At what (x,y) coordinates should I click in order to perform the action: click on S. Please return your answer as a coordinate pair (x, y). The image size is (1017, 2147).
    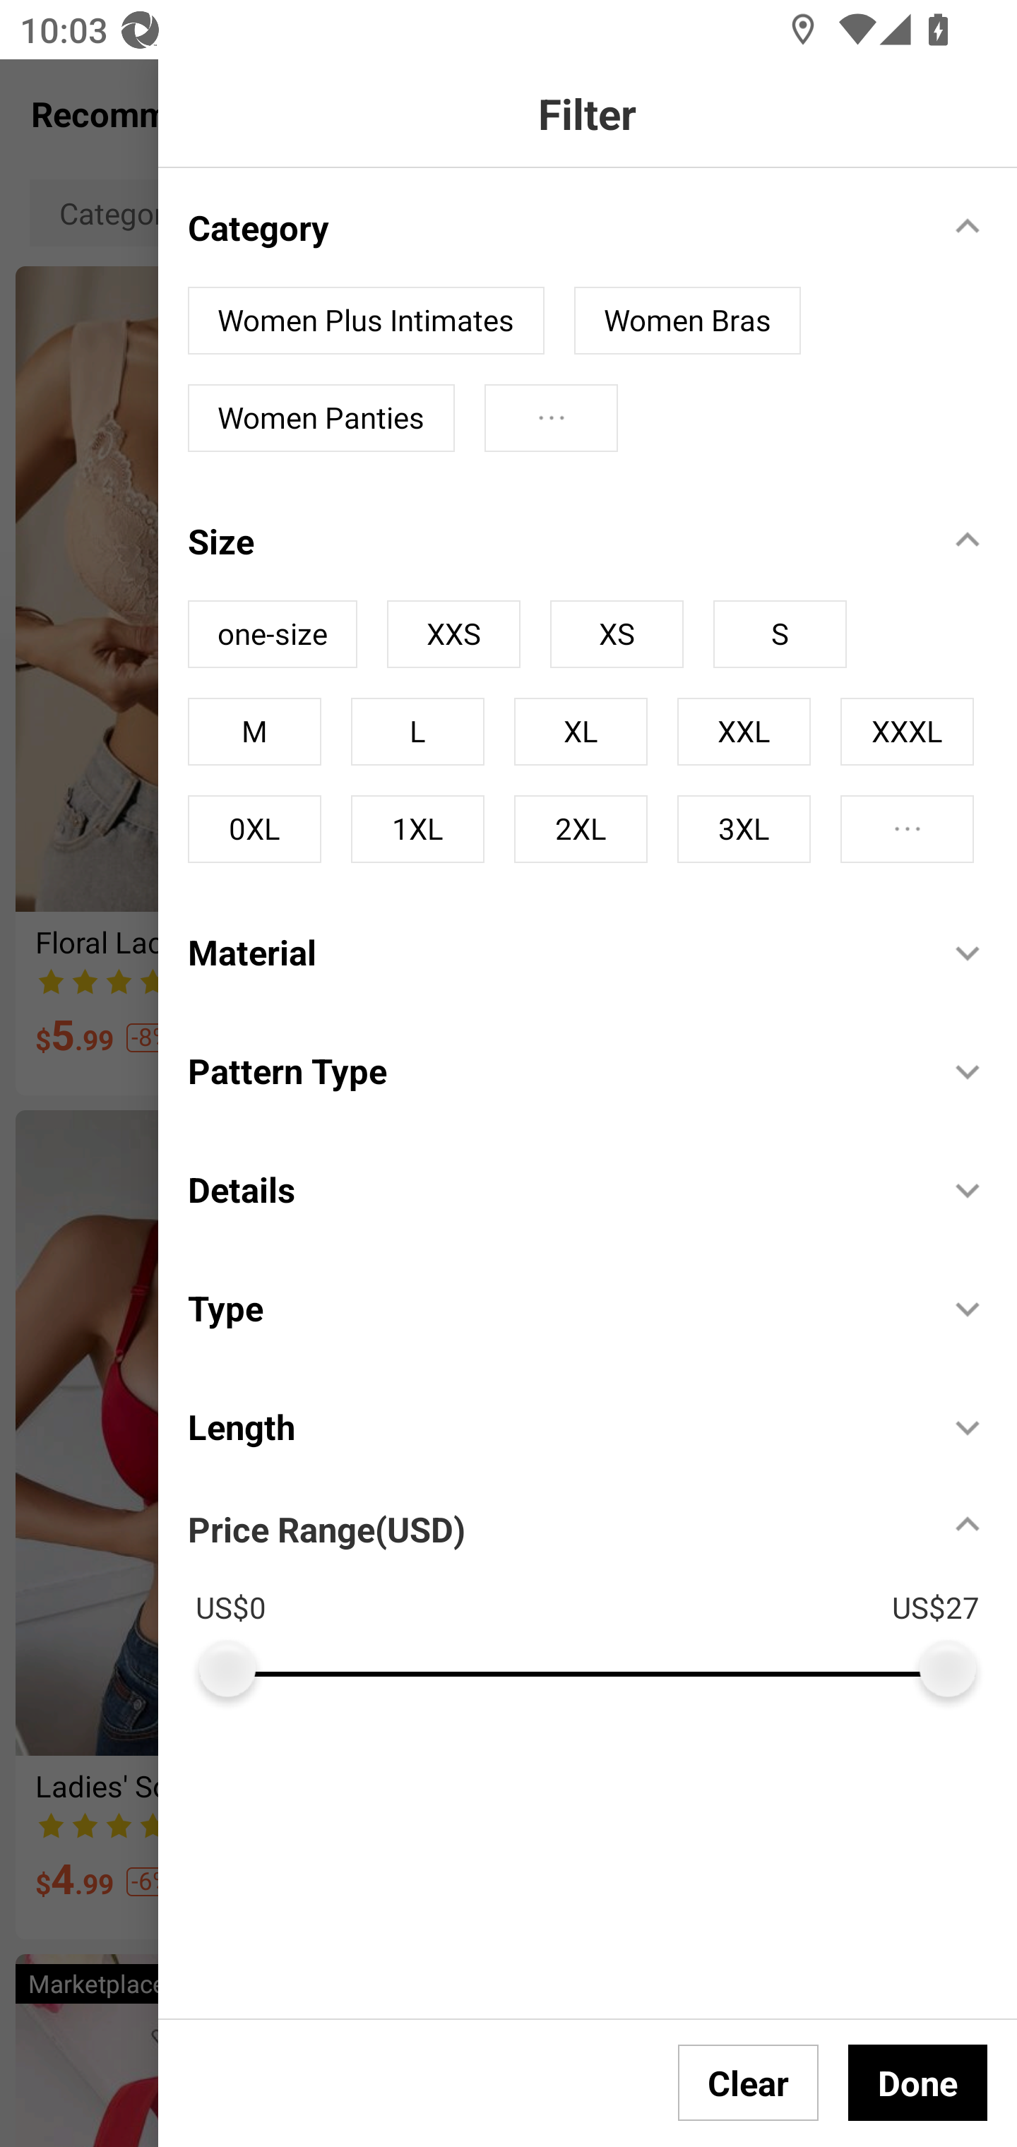
    Looking at the image, I should click on (780, 634).